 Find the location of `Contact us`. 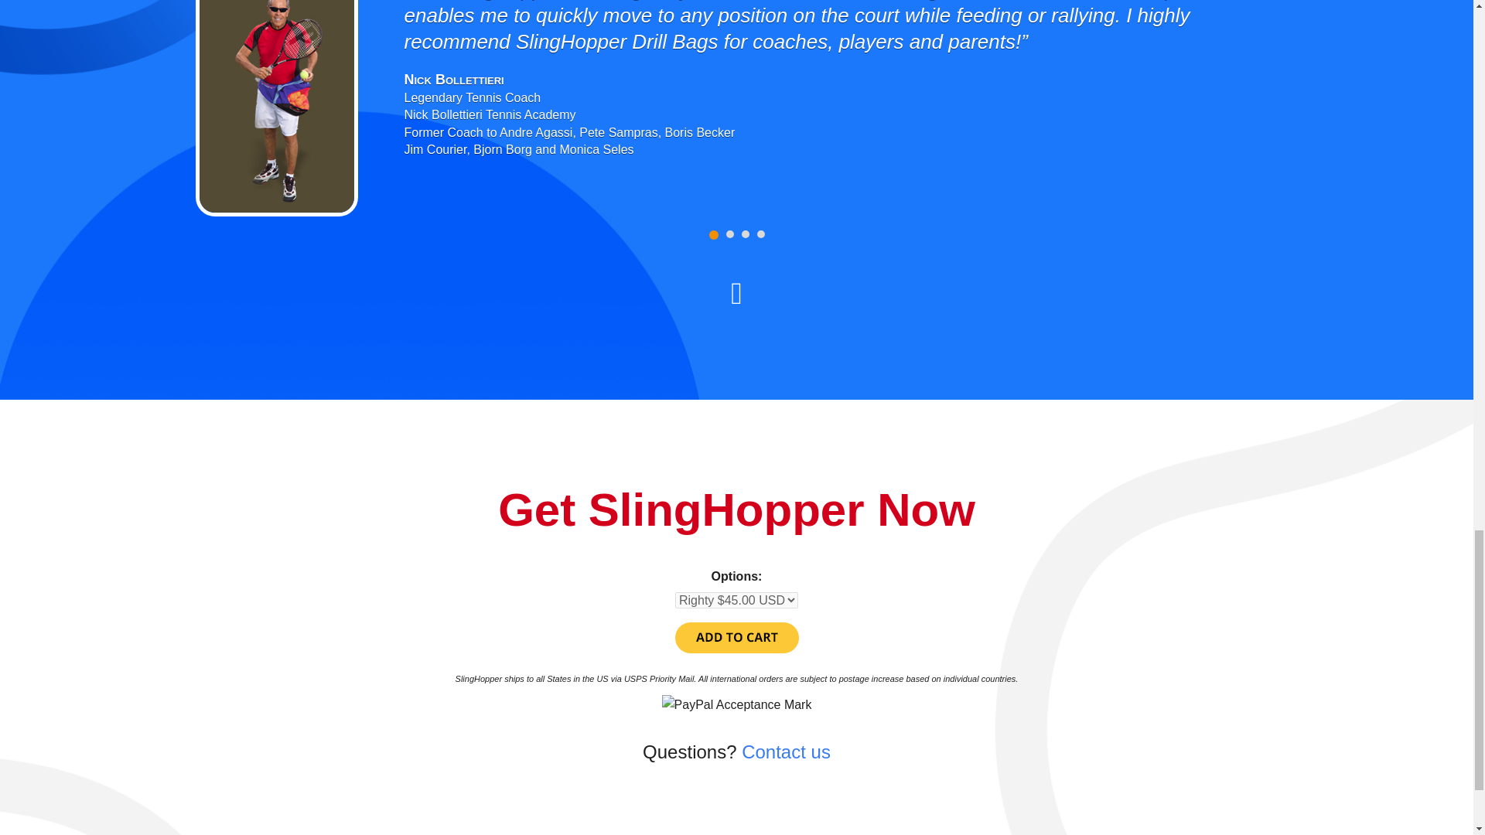

Contact us is located at coordinates (786, 751).